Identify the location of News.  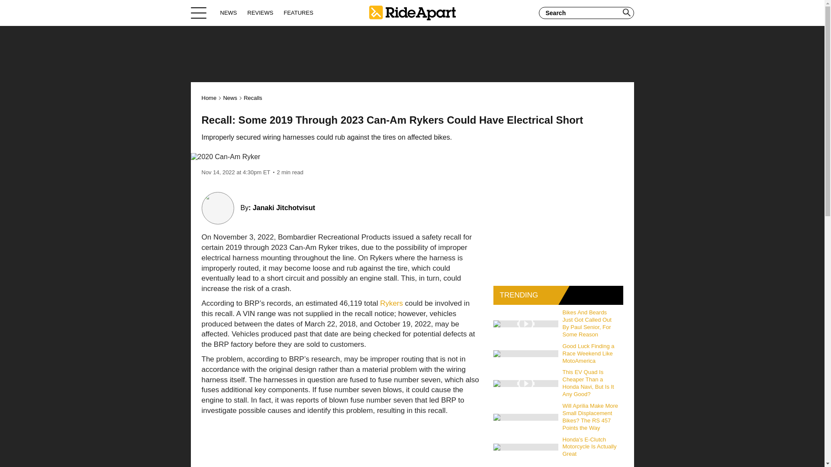
(229, 98).